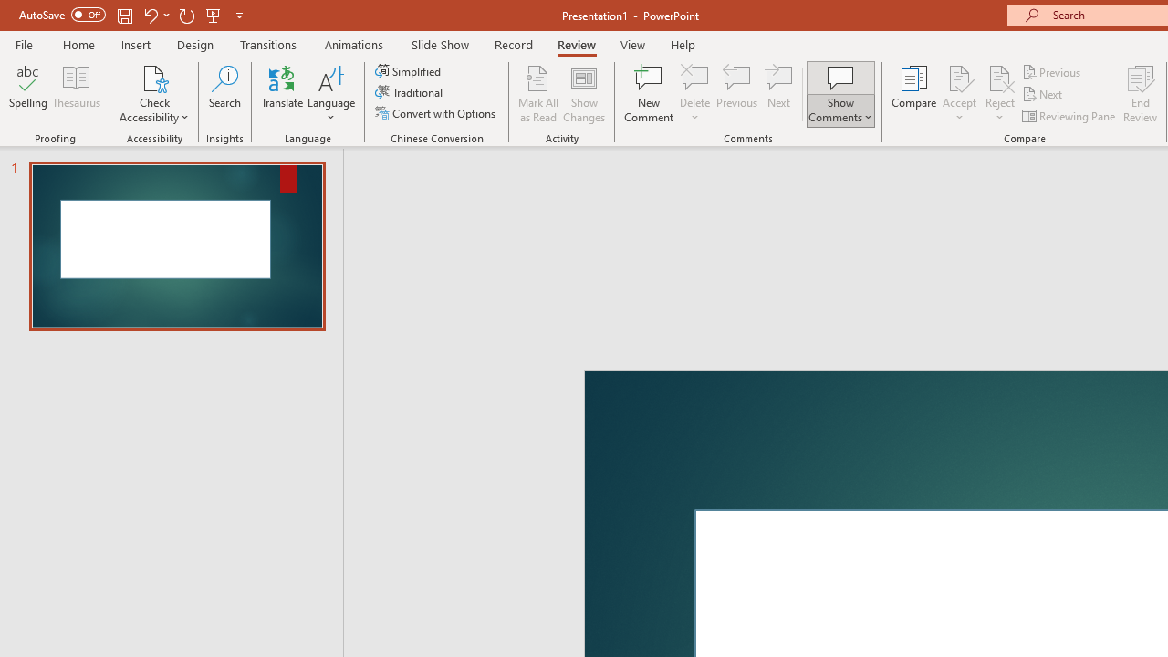 The width and height of the screenshot is (1168, 657). I want to click on 3D Models, so click(526, 124).